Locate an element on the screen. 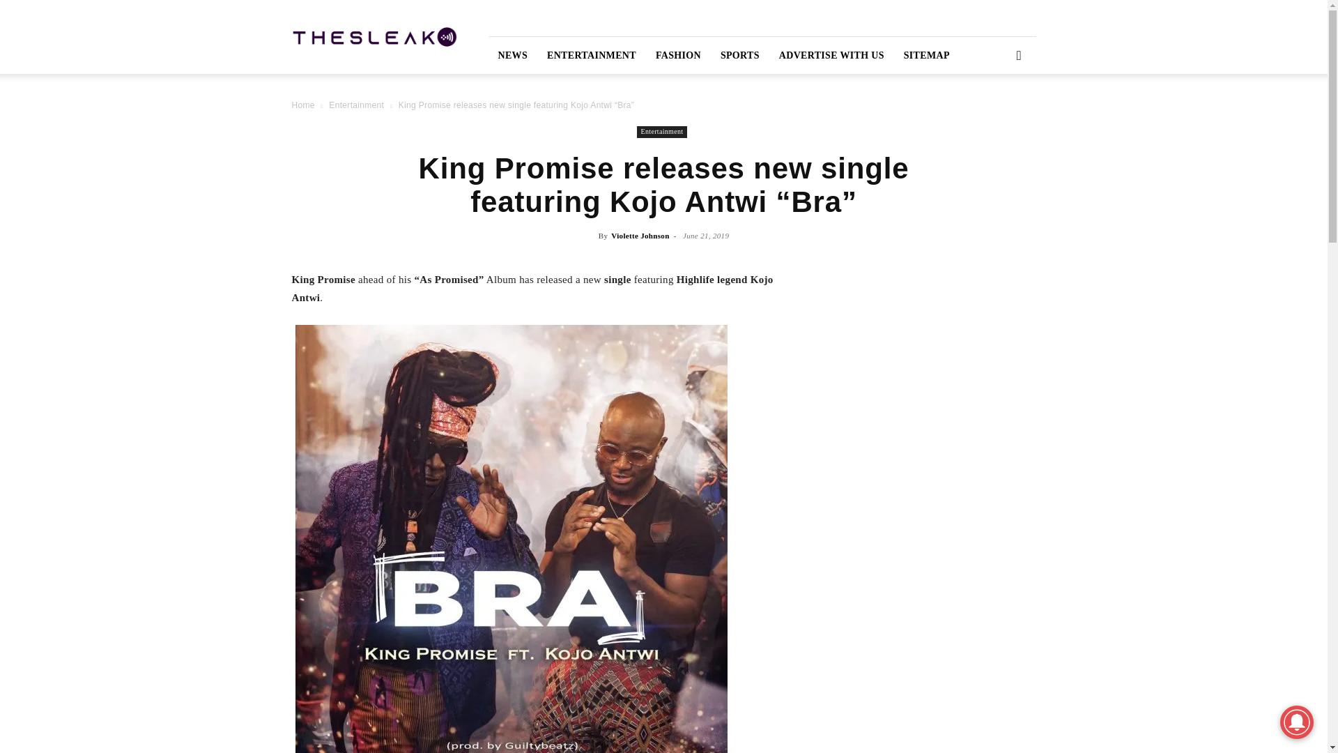 The height and width of the screenshot is (753, 1338). FASHION is located at coordinates (678, 54).